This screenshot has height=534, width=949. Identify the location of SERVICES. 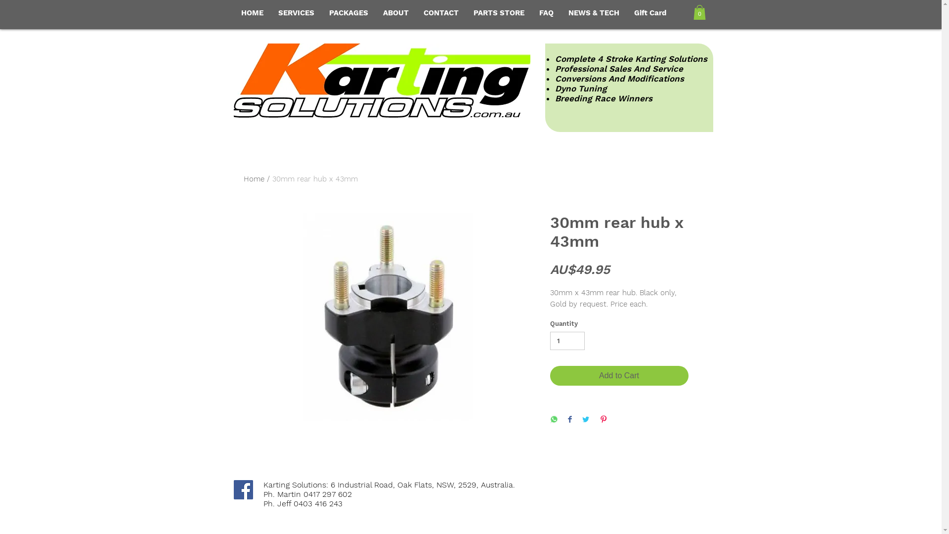
(297, 13).